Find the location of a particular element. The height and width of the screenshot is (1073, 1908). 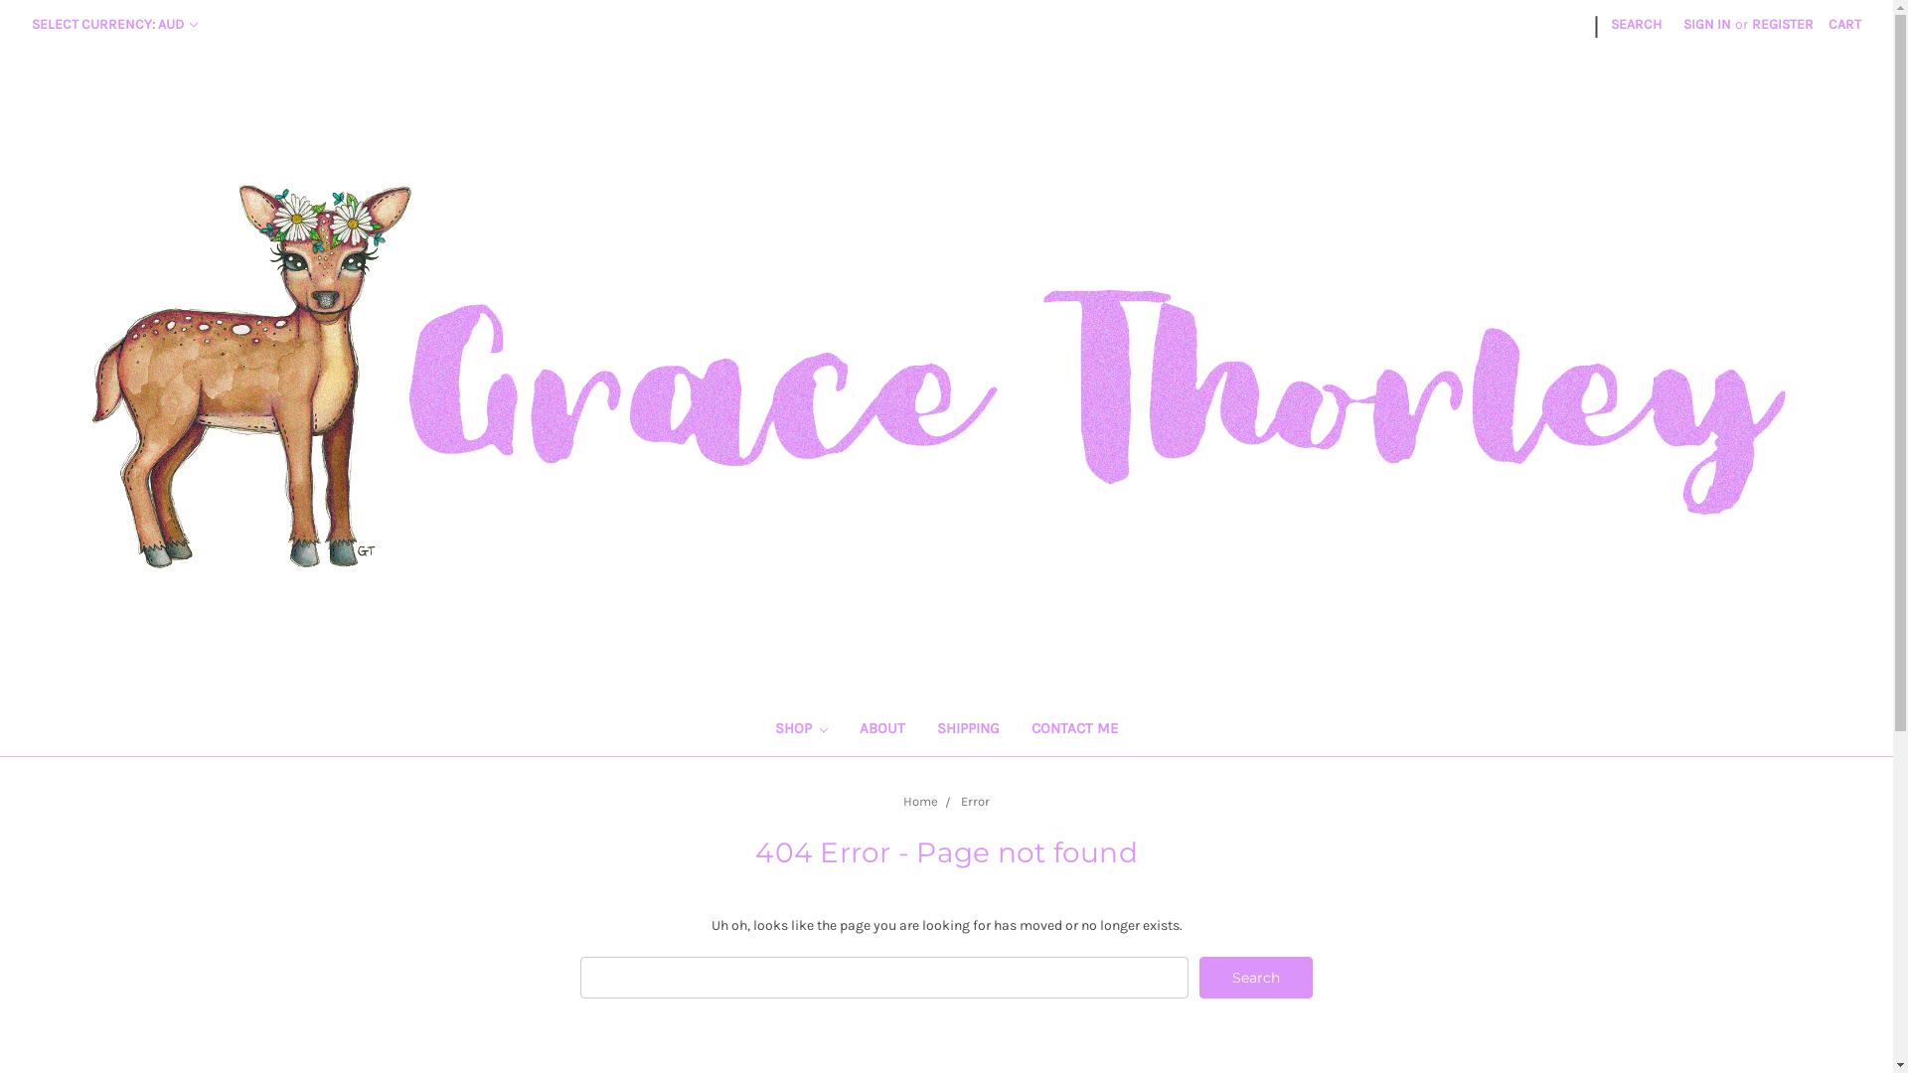

SEARCH is located at coordinates (1636, 24).